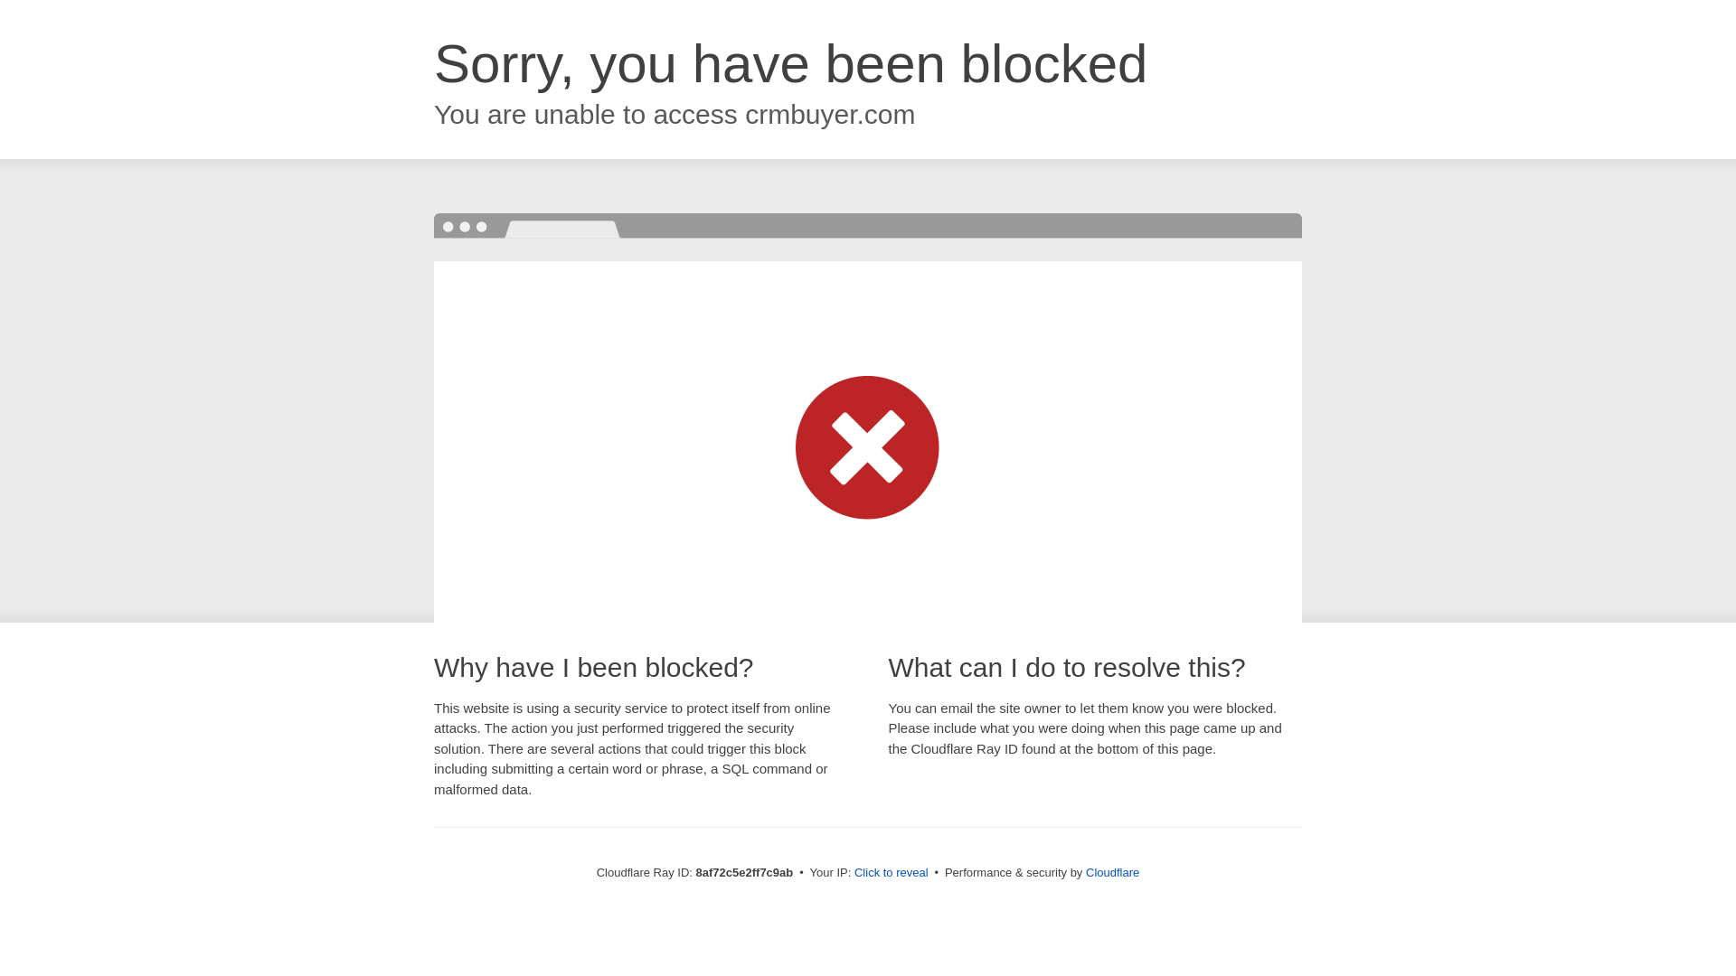 The height and width of the screenshot is (976, 1736). I want to click on Click to reveal, so click(892, 873).